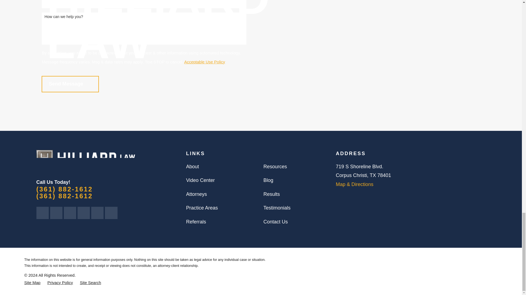 This screenshot has width=526, height=295. Describe the element at coordinates (84, 213) in the screenshot. I see `YouTube` at that location.